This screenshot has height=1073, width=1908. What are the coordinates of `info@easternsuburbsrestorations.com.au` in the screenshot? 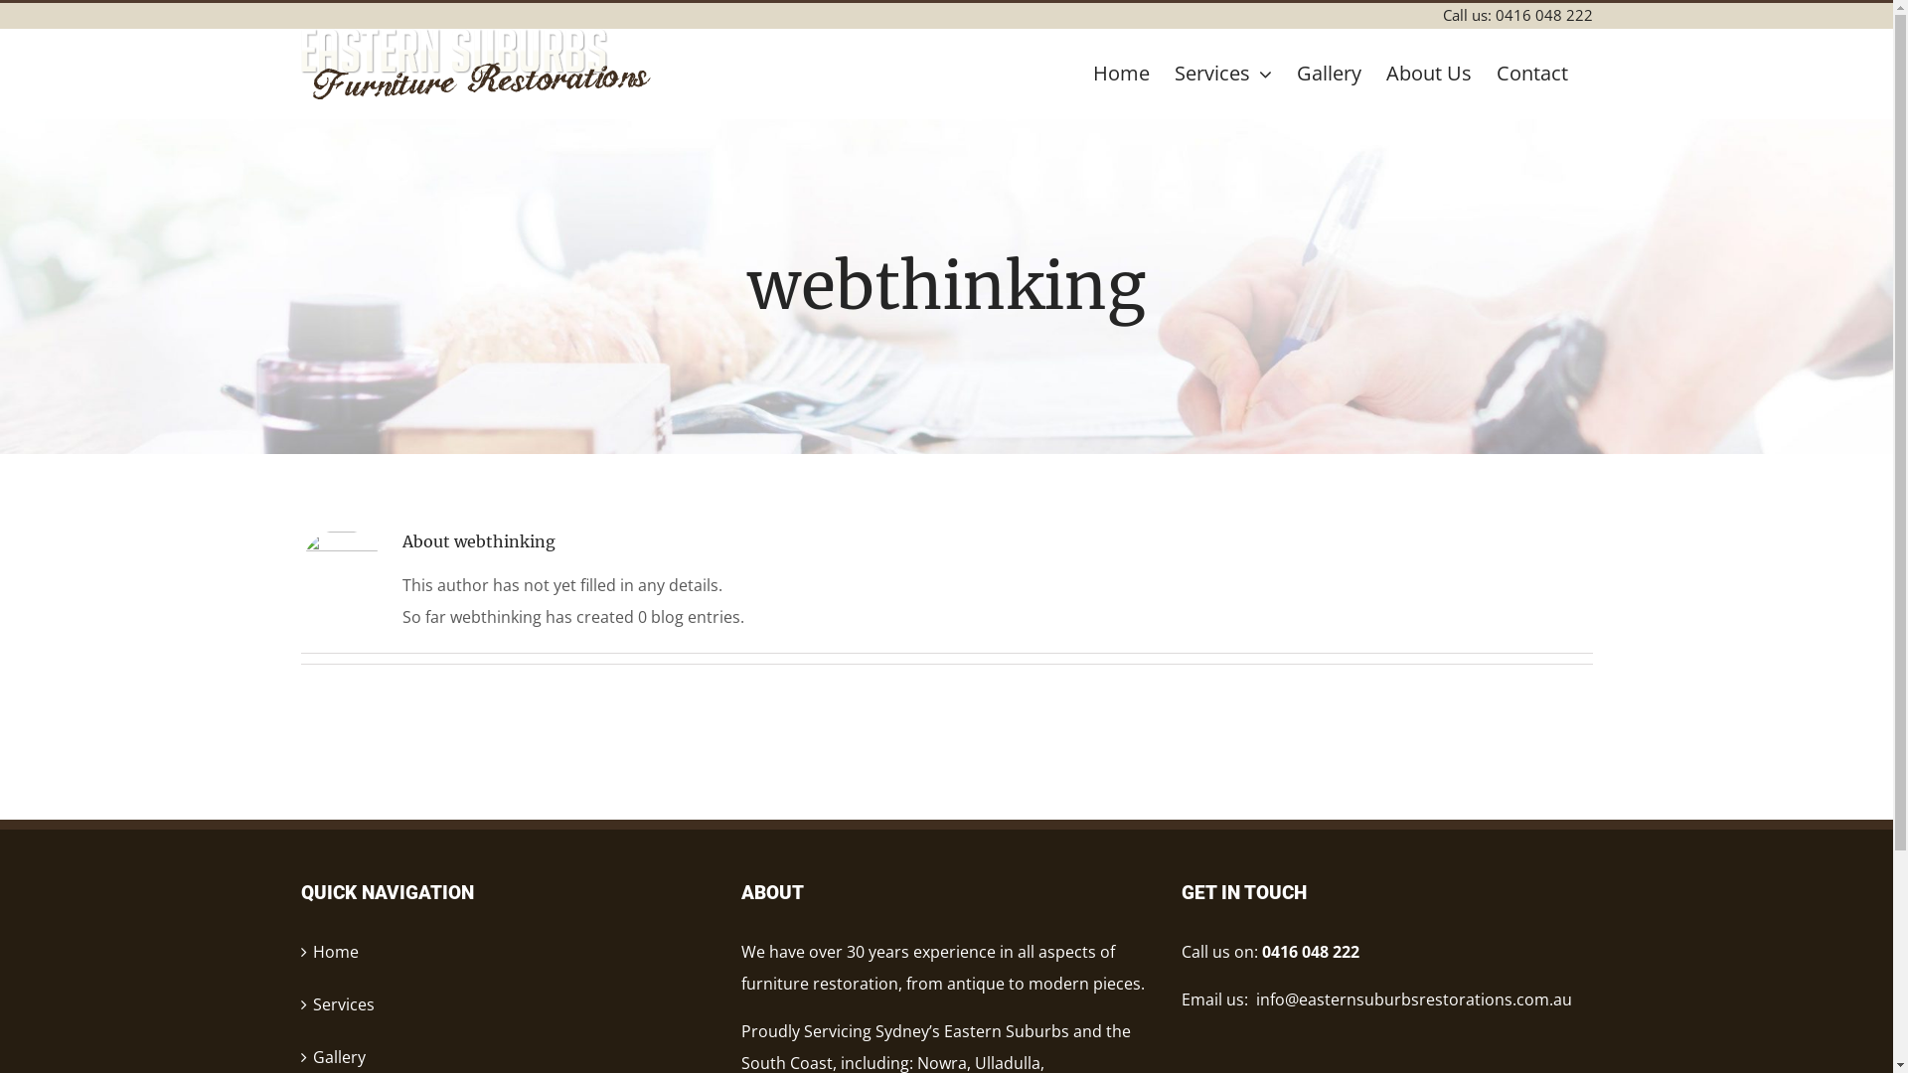 It's located at (1414, 999).